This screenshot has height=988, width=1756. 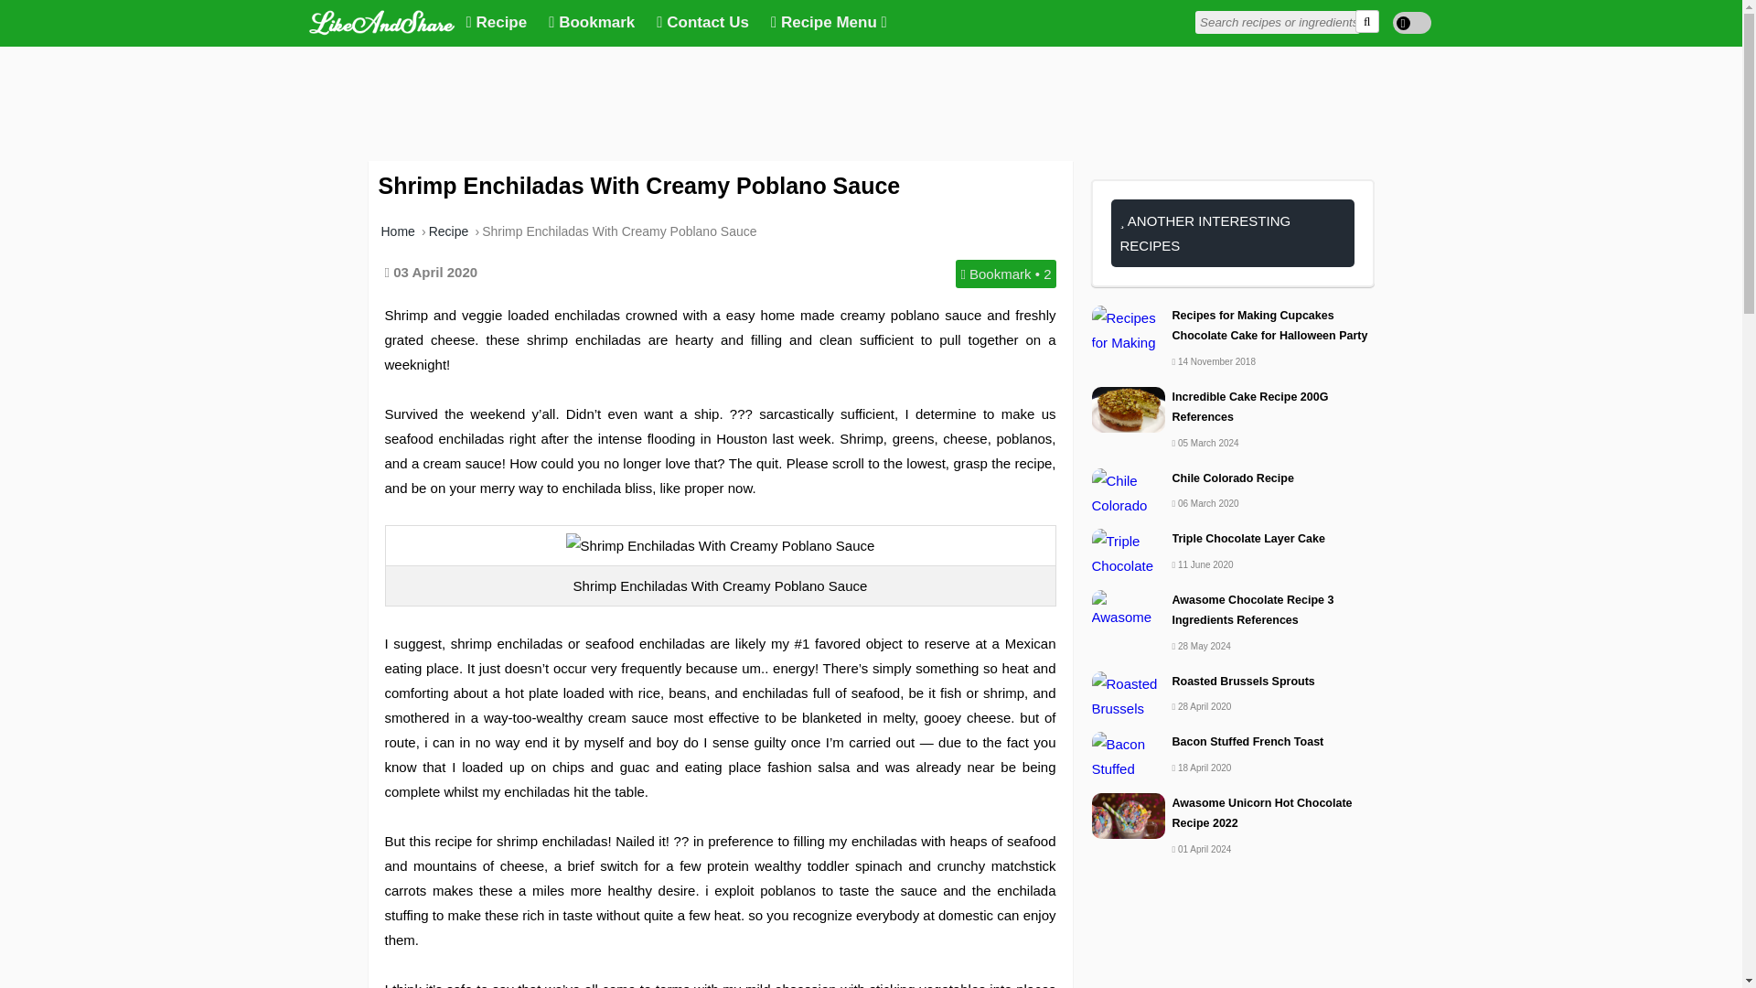 What do you see at coordinates (829, 23) in the screenshot?
I see `Recipe Menu` at bounding box center [829, 23].